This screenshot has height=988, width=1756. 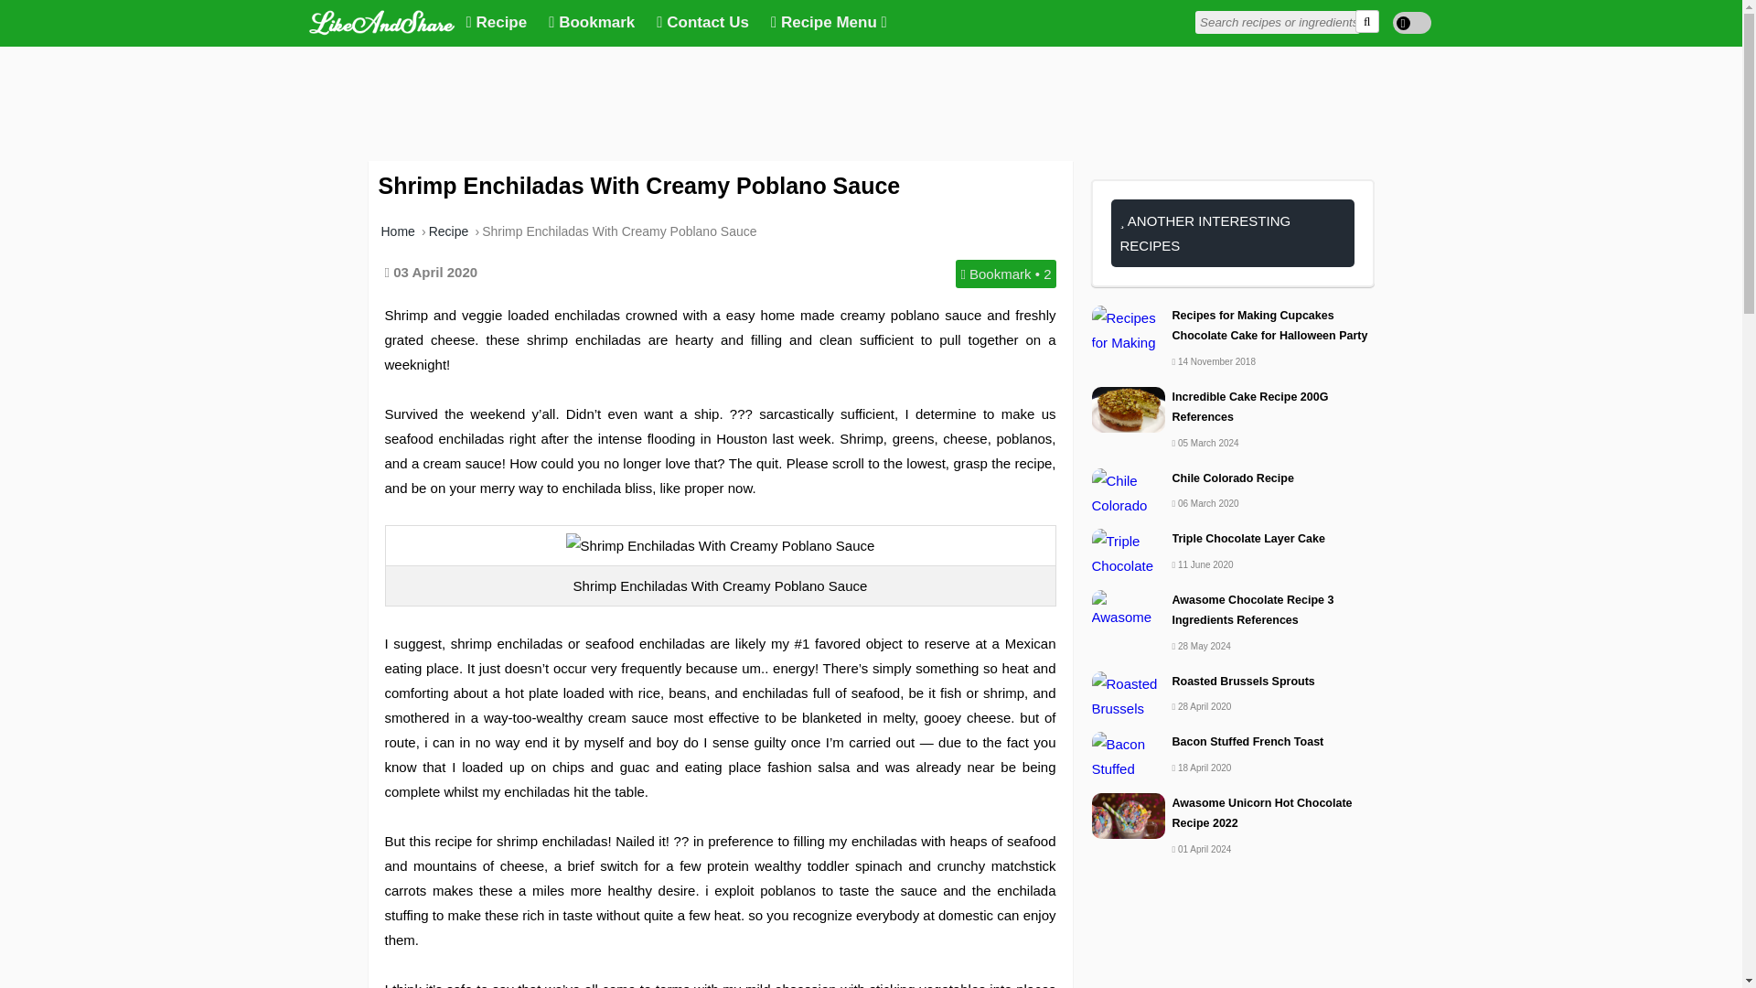 What do you see at coordinates (829, 23) in the screenshot?
I see `Recipe Menu` at bounding box center [829, 23].